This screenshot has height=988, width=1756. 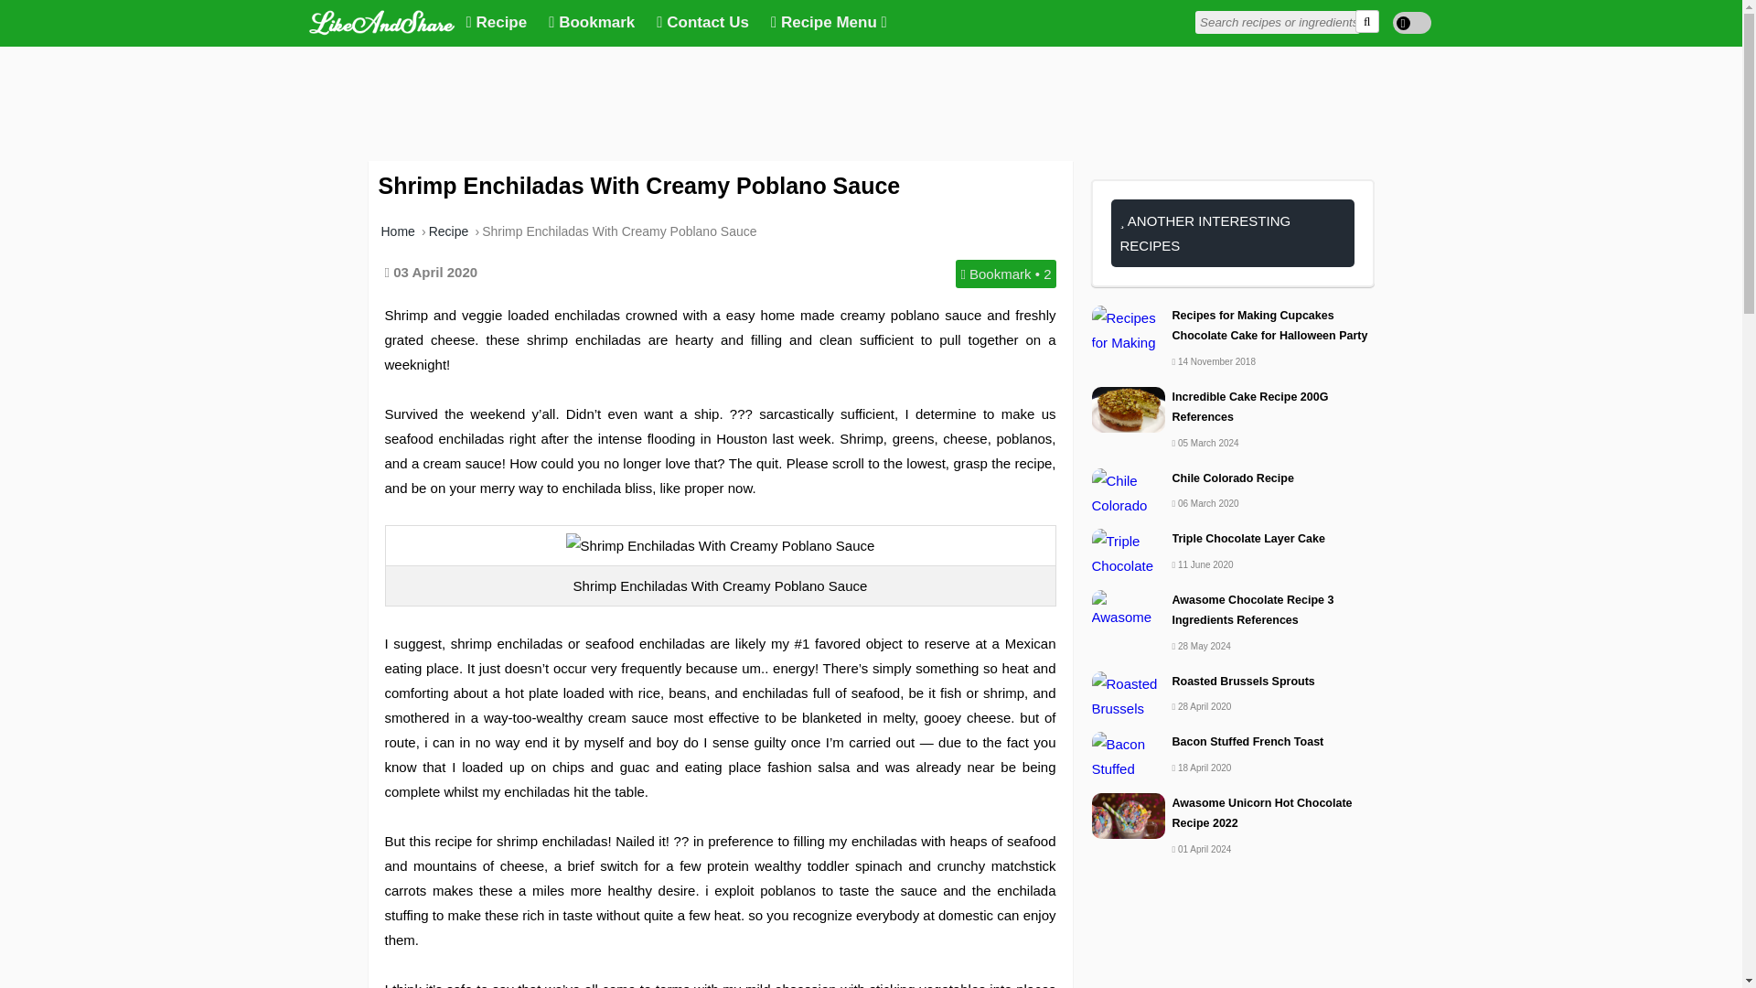 What do you see at coordinates (829, 23) in the screenshot?
I see `Recipe Menu` at bounding box center [829, 23].